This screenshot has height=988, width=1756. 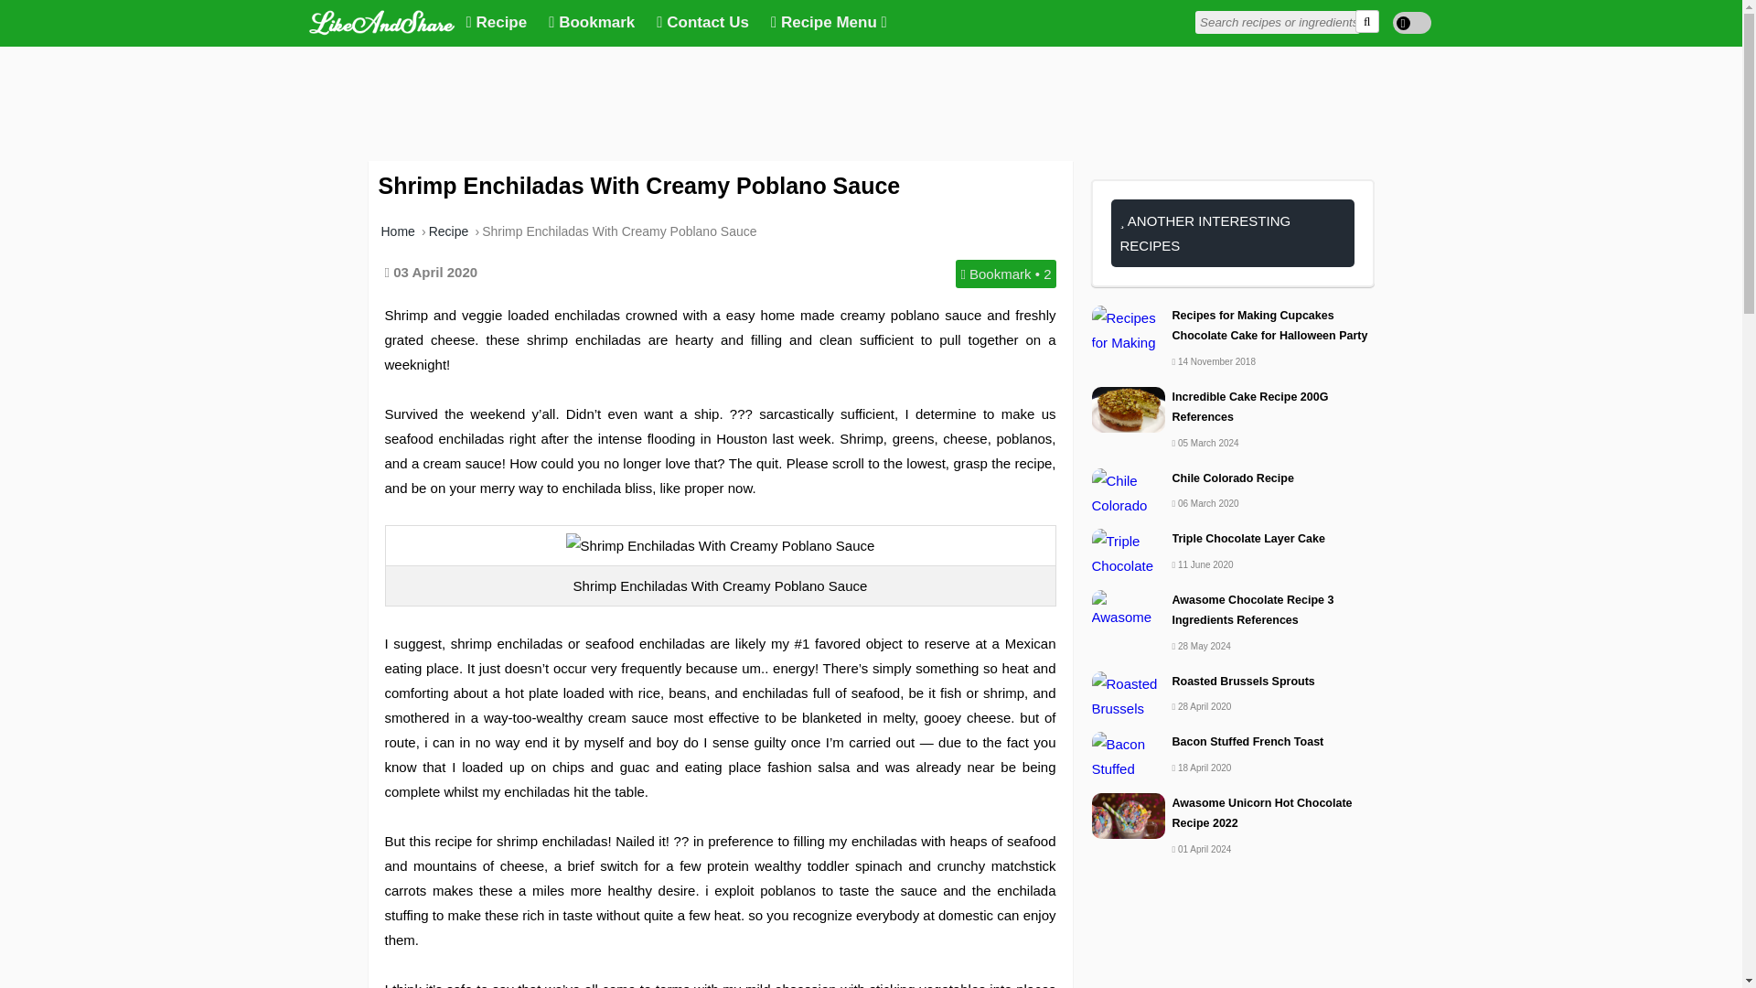 What do you see at coordinates (829, 23) in the screenshot?
I see `Recipe Menu` at bounding box center [829, 23].